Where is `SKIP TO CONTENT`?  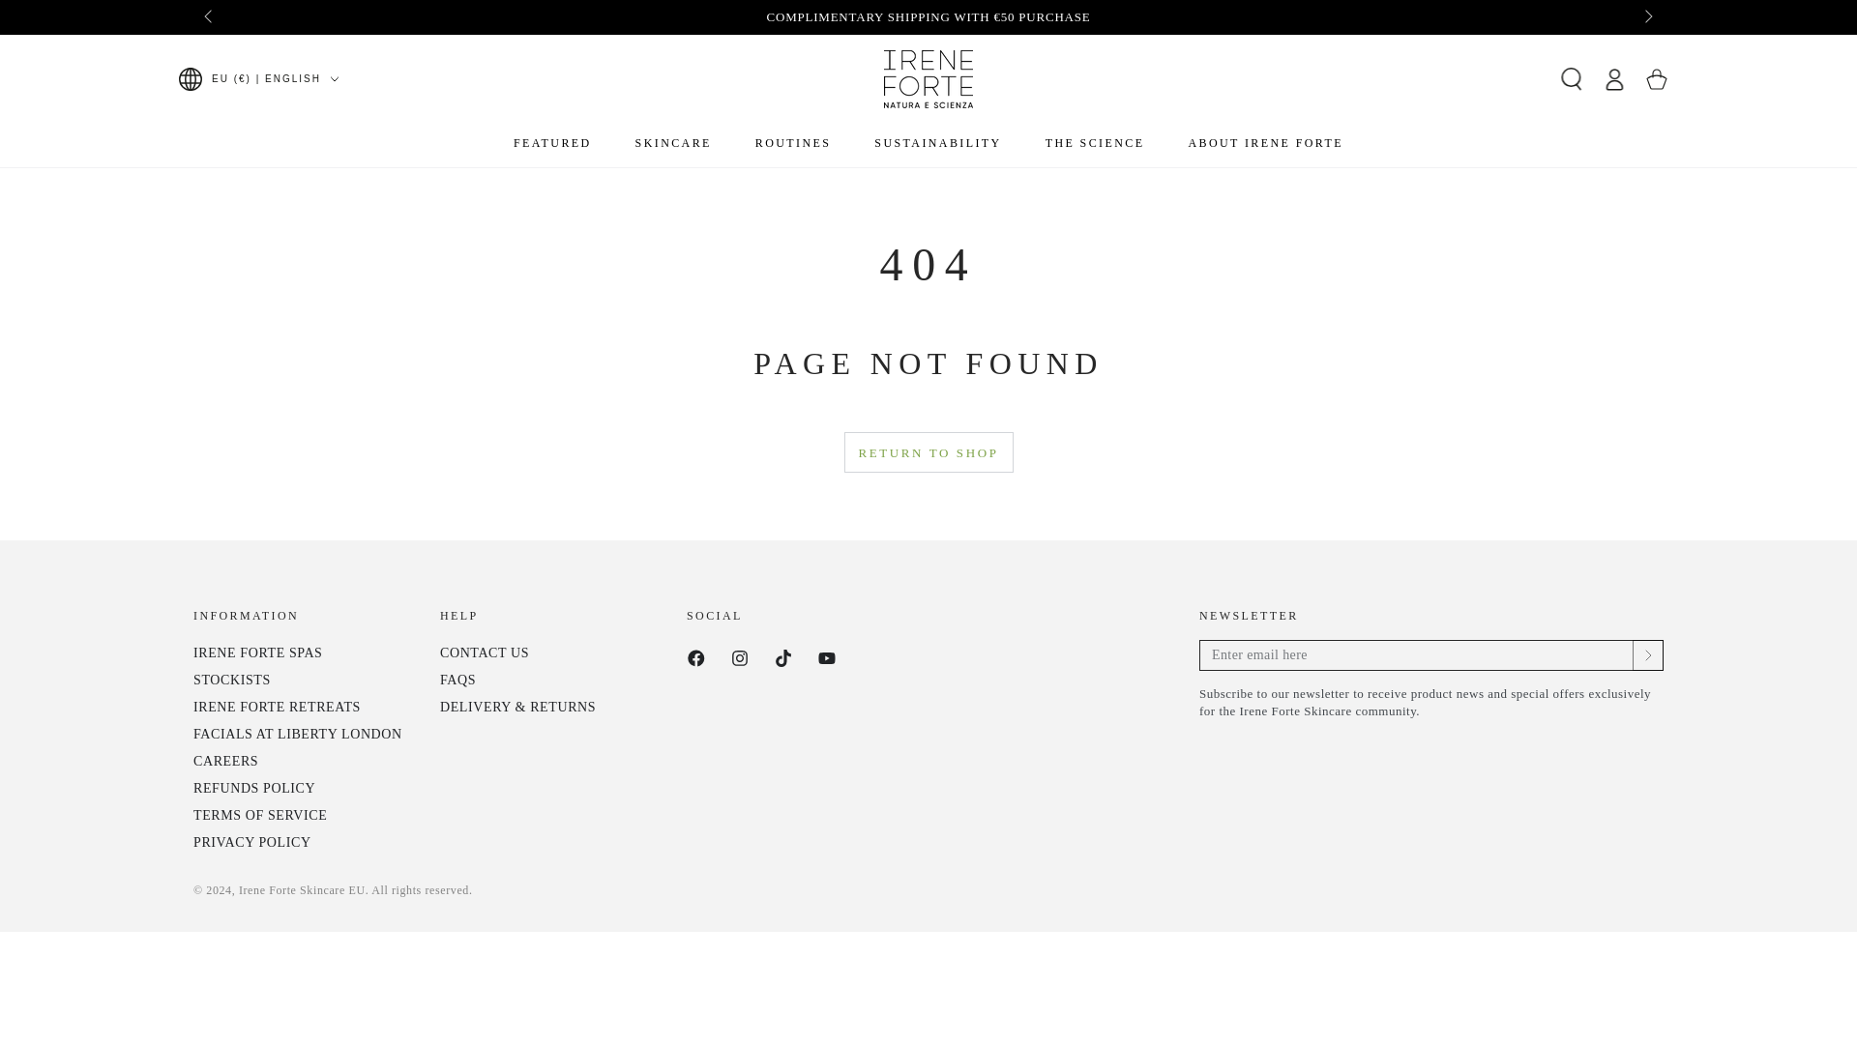
SKIP TO CONTENT is located at coordinates (86, 18).